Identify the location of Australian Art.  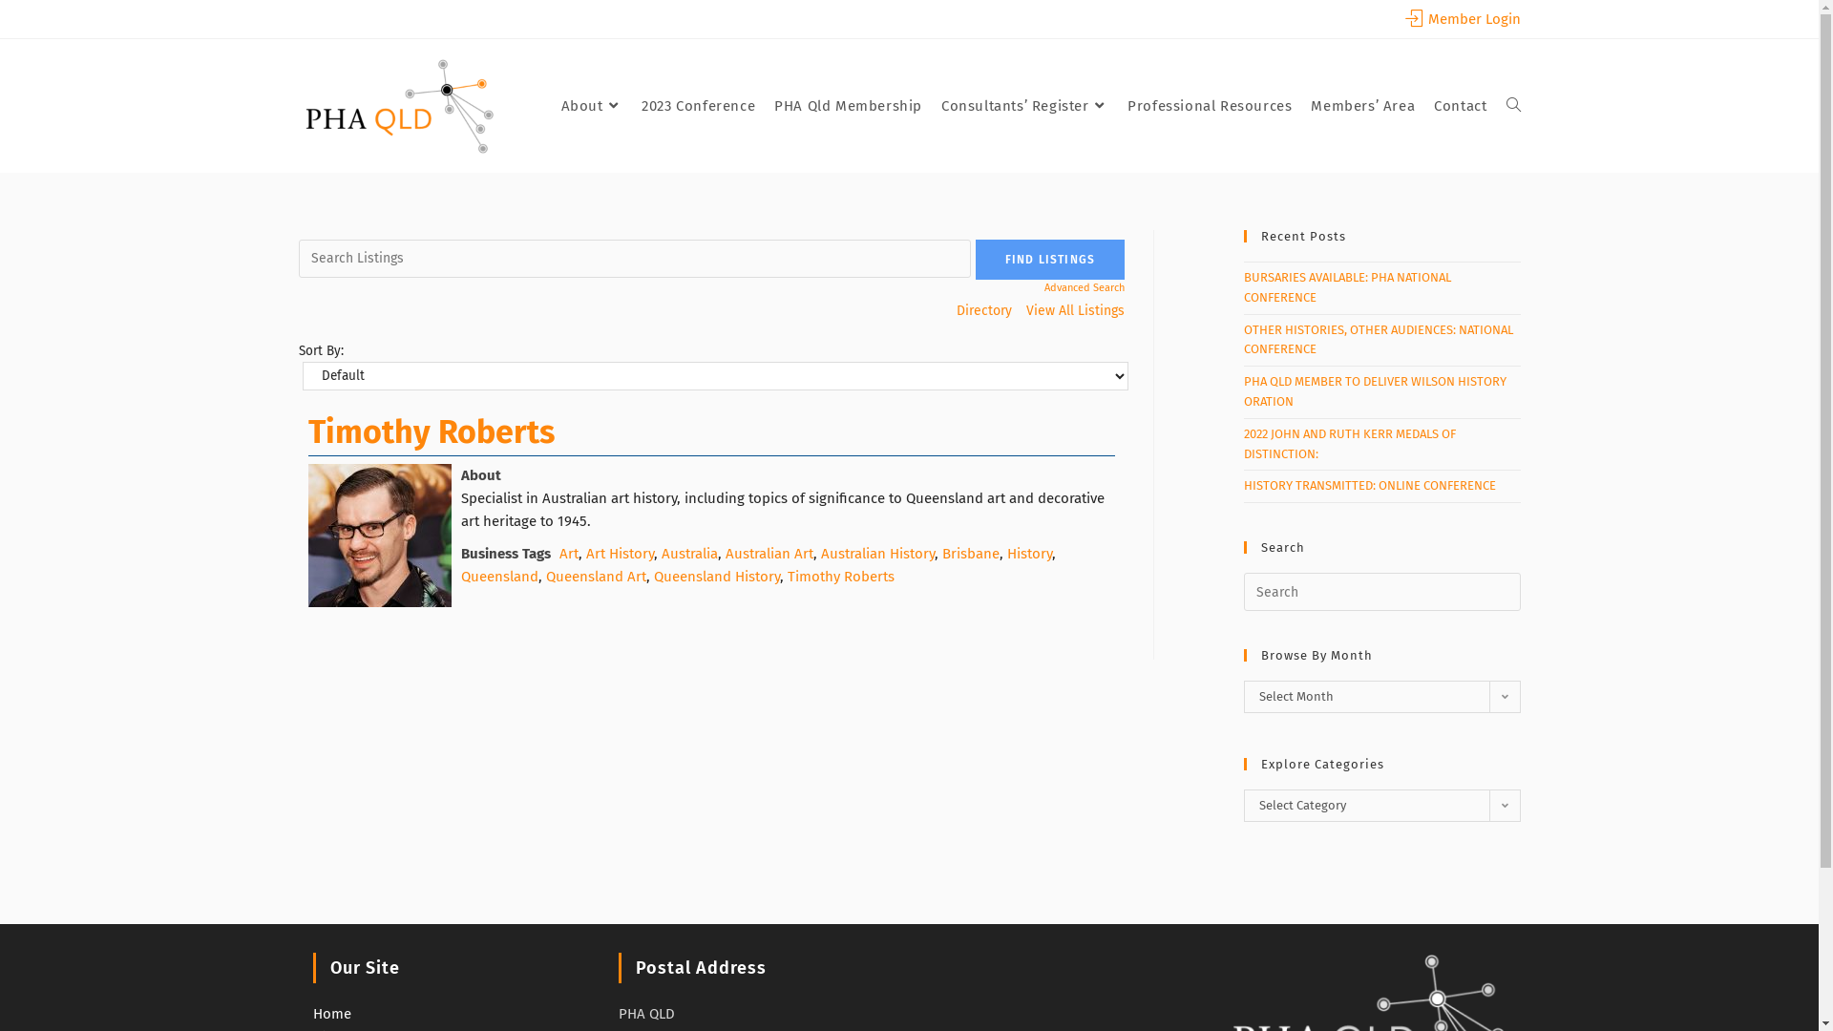
(769, 554).